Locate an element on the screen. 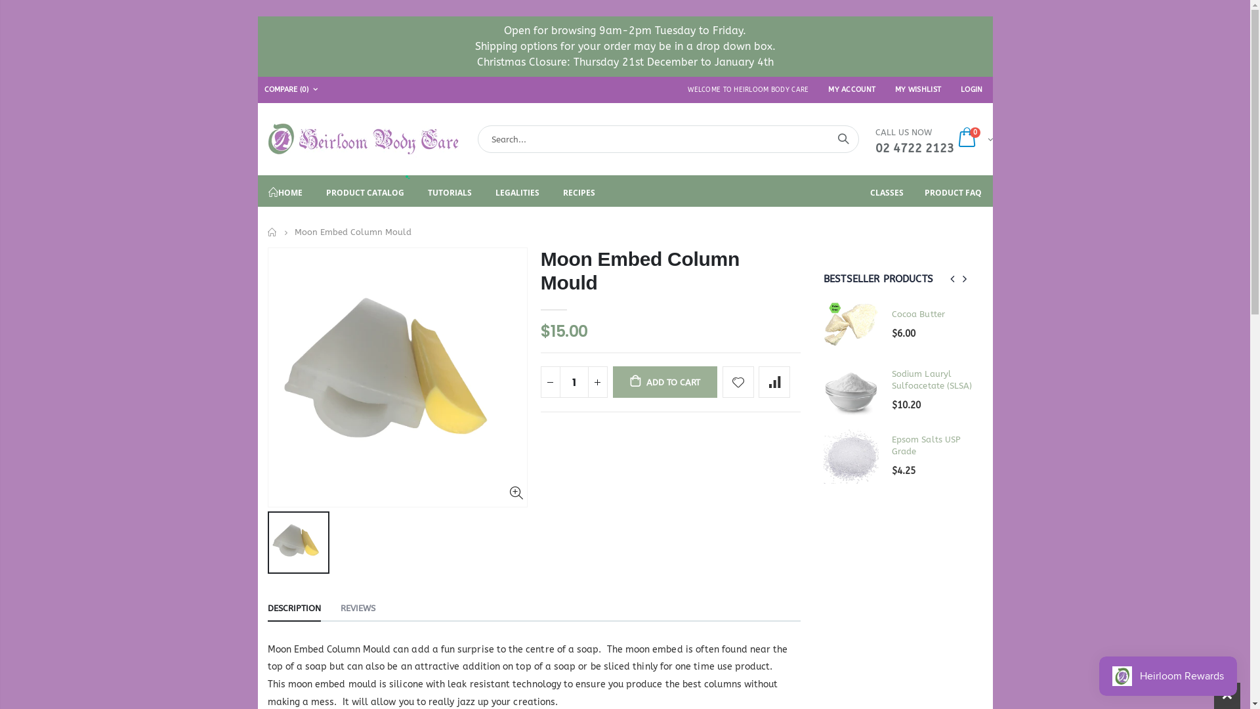 The width and height of the screenshot is (1260, 709). ADD TO CART is located at coordinates (665, 382).